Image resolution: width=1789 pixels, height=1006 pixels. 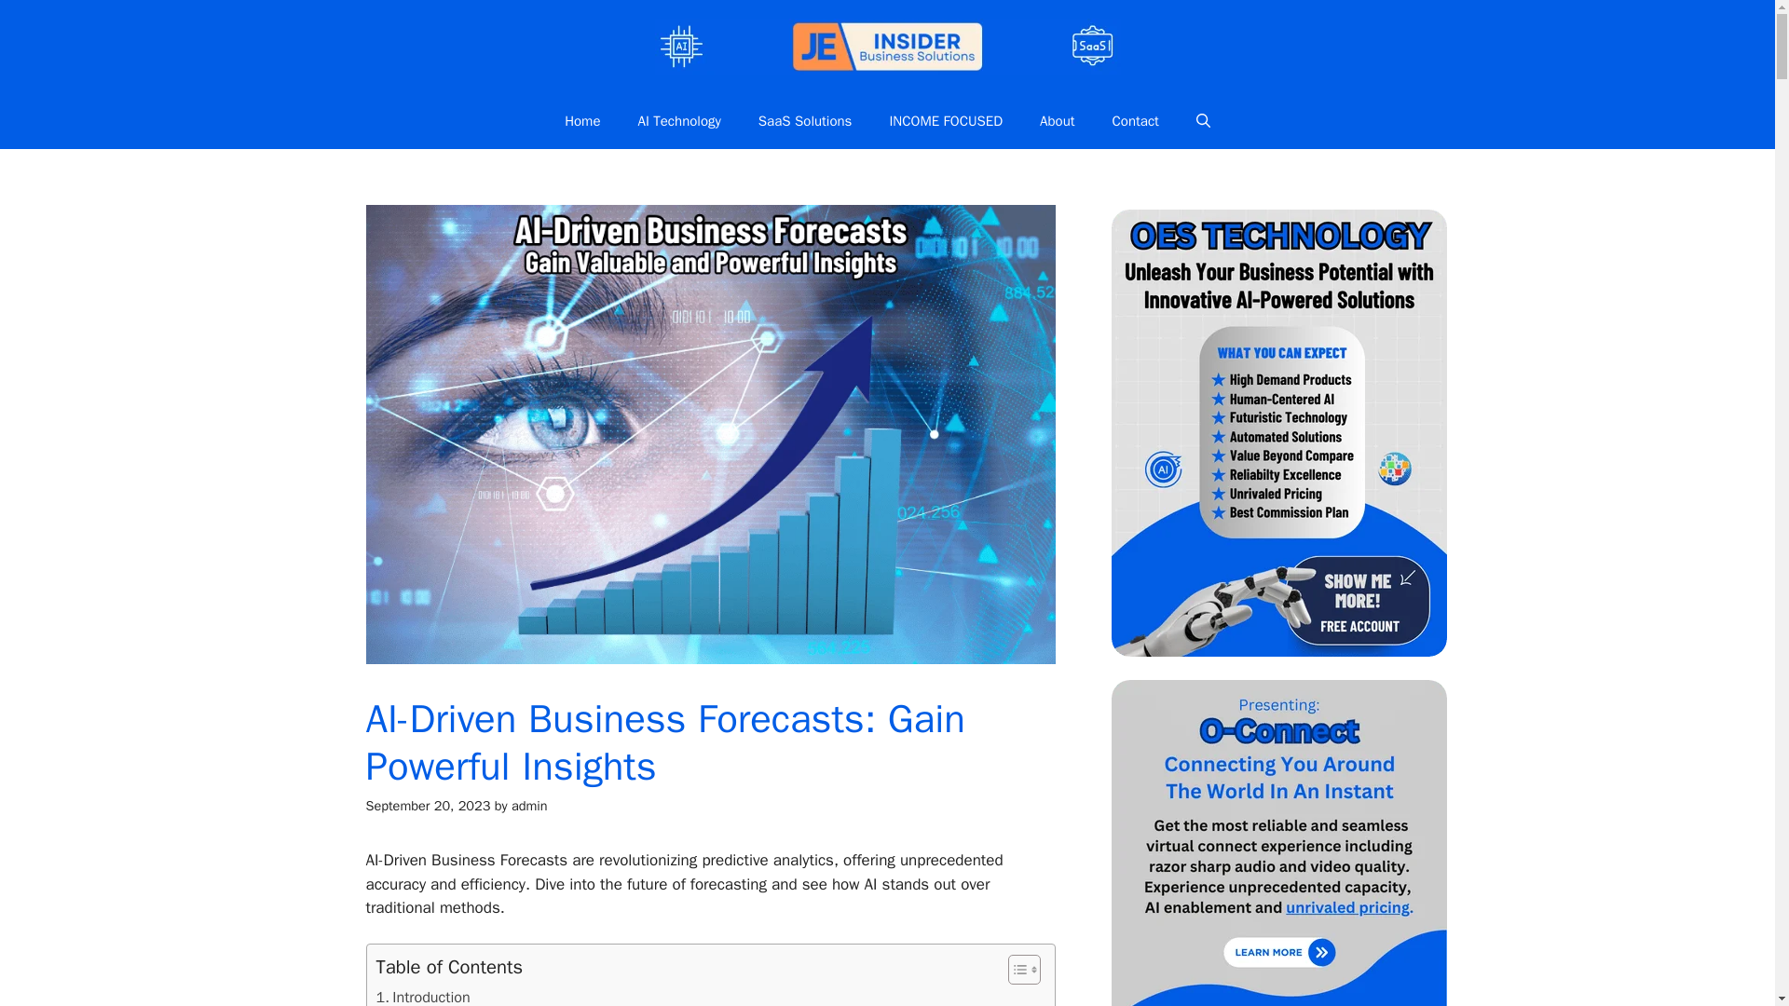 I want to click on AI Technology, so click(x=678, y=121).